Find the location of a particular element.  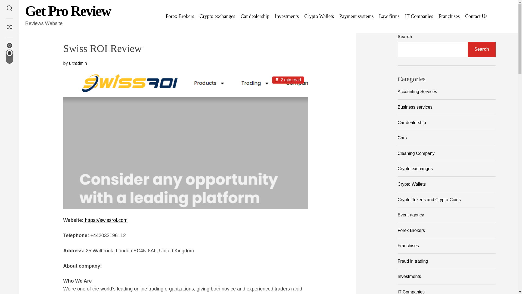

Crypto Wallets is located at coordinates (319, 16).